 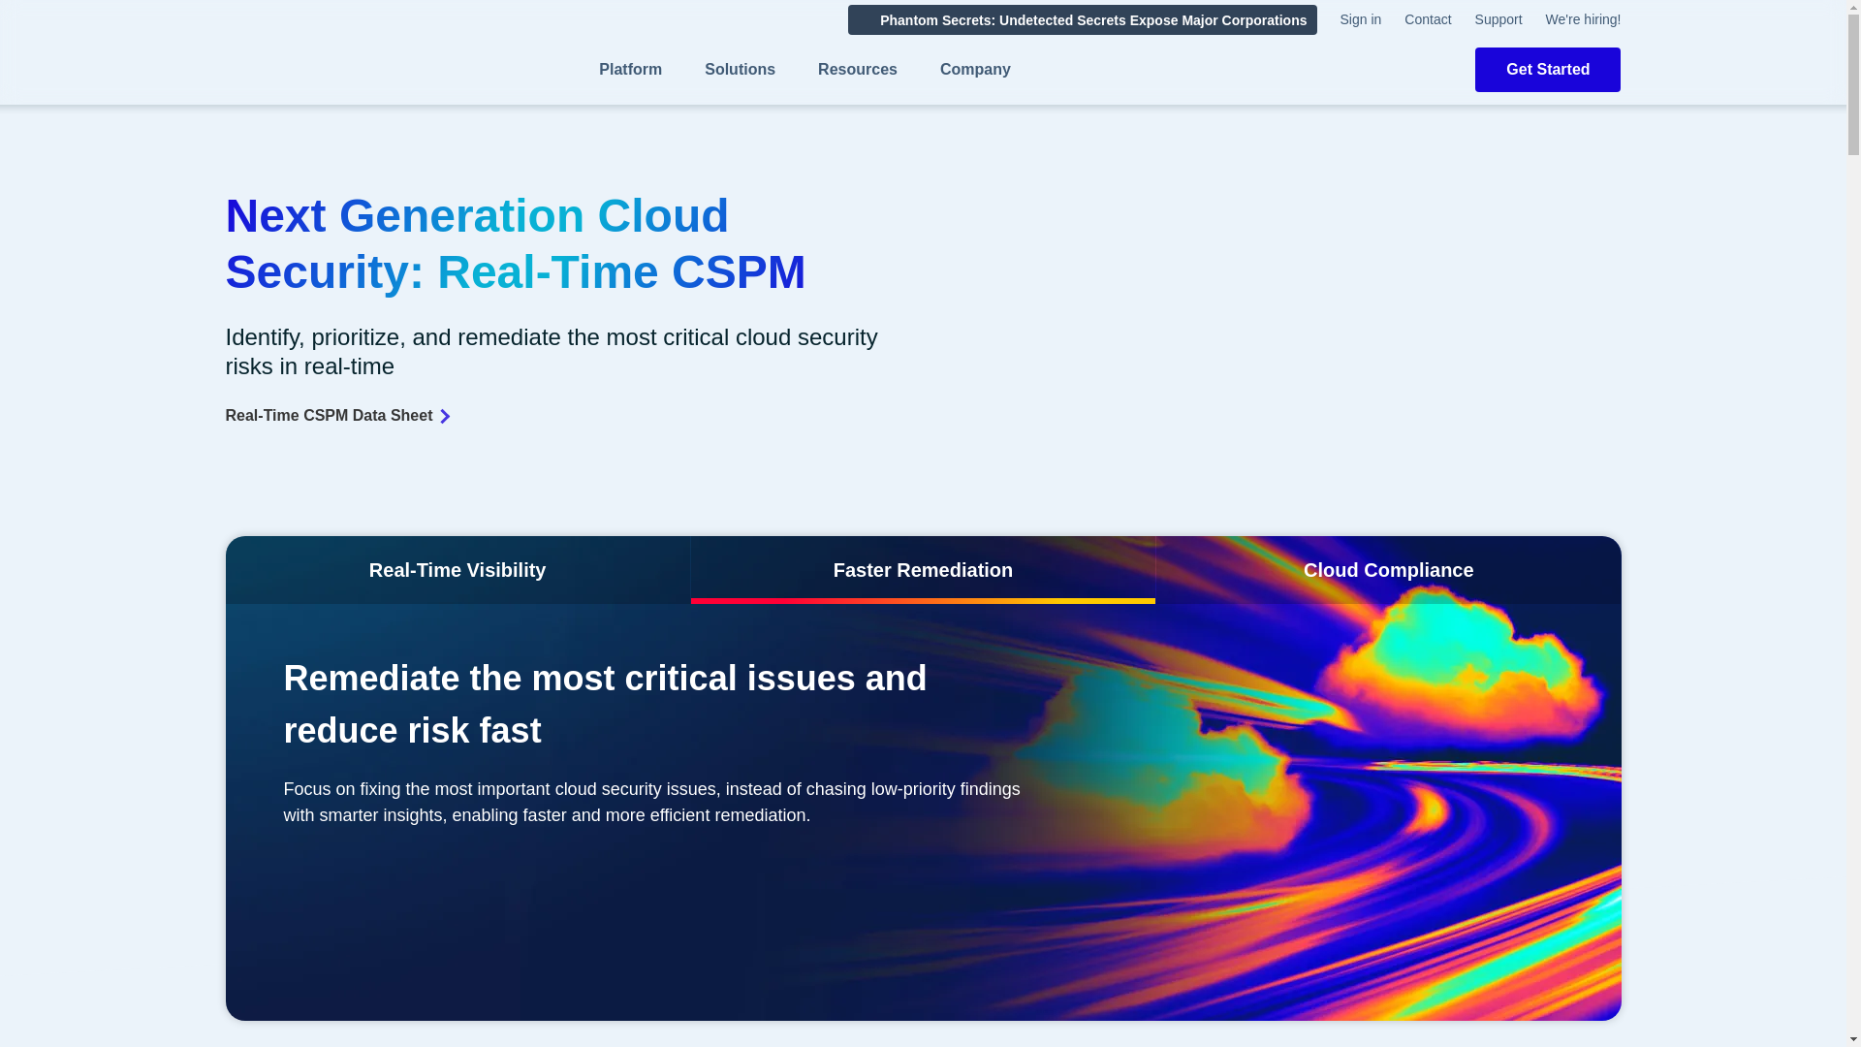 I want to click on We're hiring!, so click(x=1584, y=19).